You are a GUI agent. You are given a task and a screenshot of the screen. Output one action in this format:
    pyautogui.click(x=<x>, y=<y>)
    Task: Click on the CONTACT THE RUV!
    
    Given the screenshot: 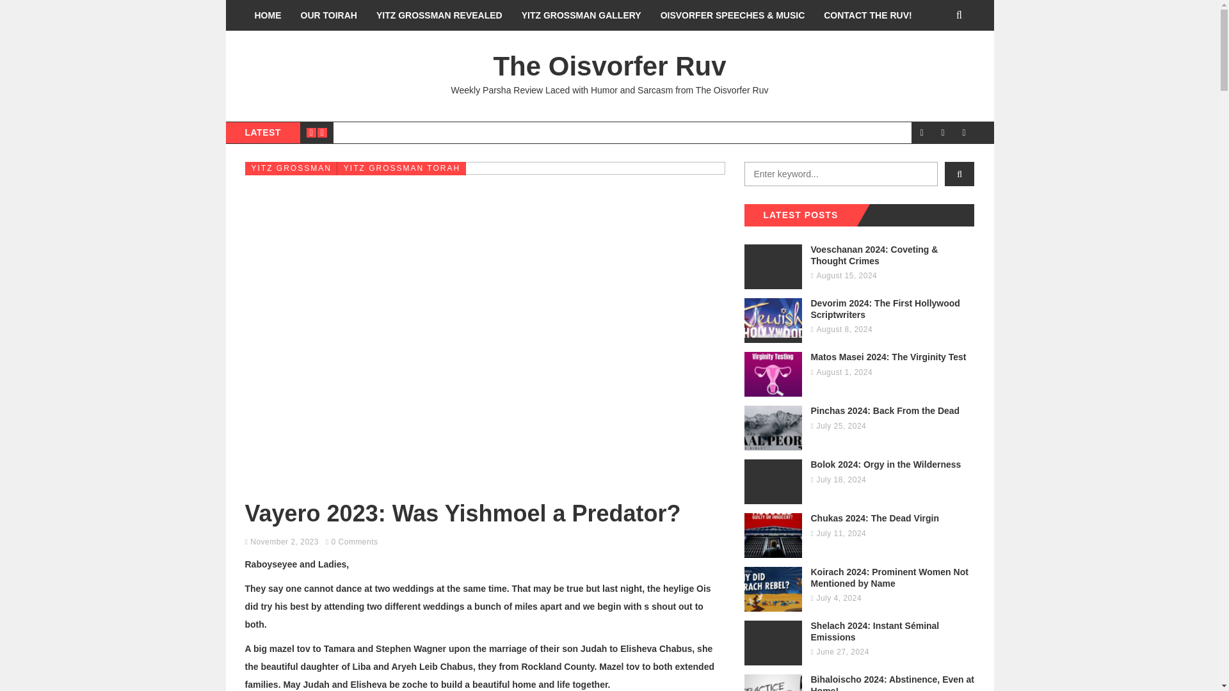 What is the action you would take?
    pyautogui.click(x=867, y=15)
    